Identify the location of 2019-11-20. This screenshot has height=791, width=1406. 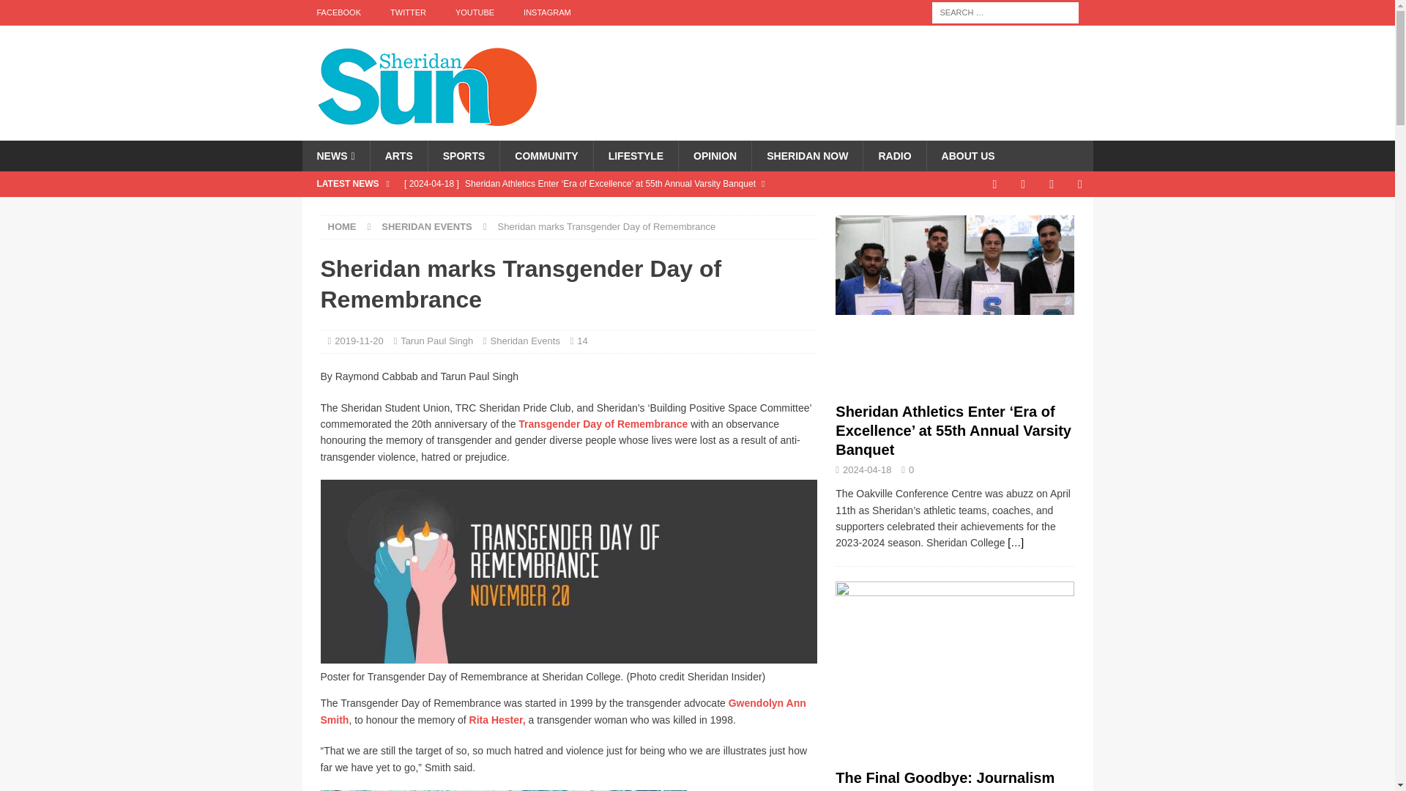
(359, 341).